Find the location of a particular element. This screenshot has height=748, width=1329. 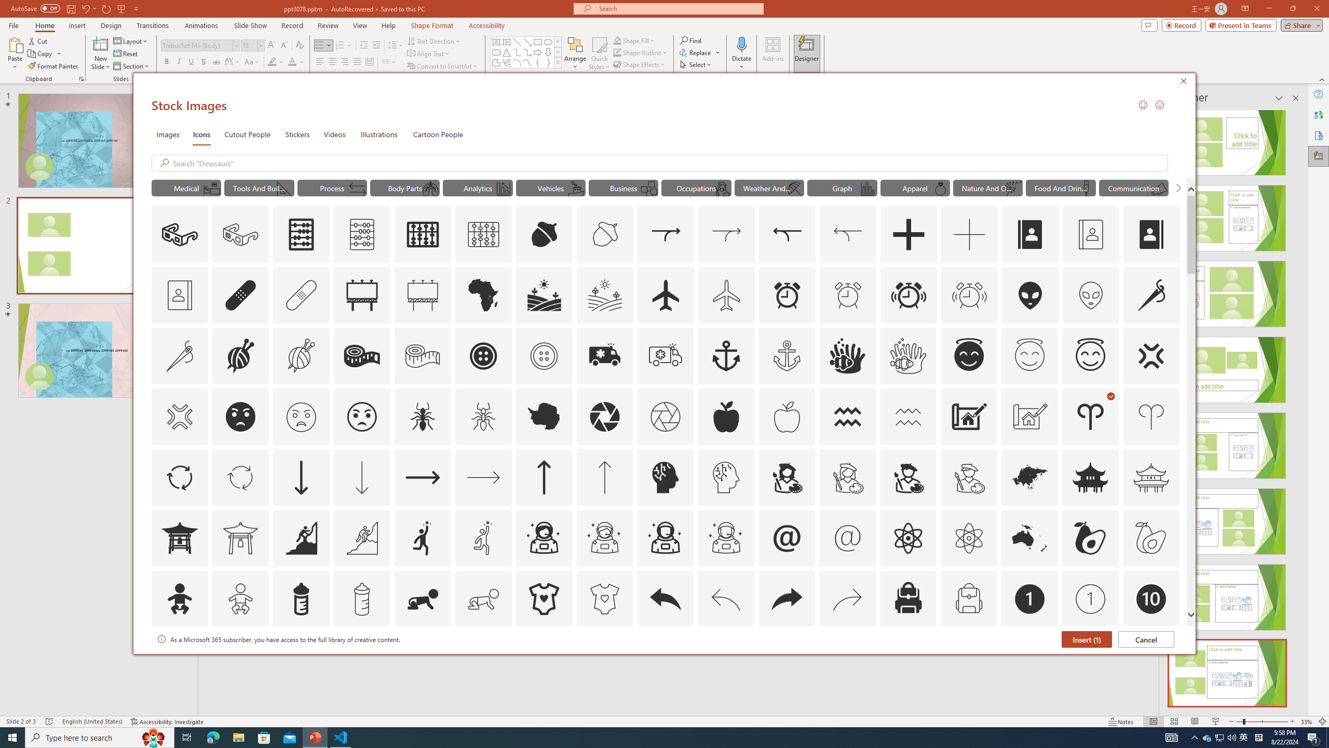

AutomationID: Icons_BabyBottle is located at coordinates (301, 599).